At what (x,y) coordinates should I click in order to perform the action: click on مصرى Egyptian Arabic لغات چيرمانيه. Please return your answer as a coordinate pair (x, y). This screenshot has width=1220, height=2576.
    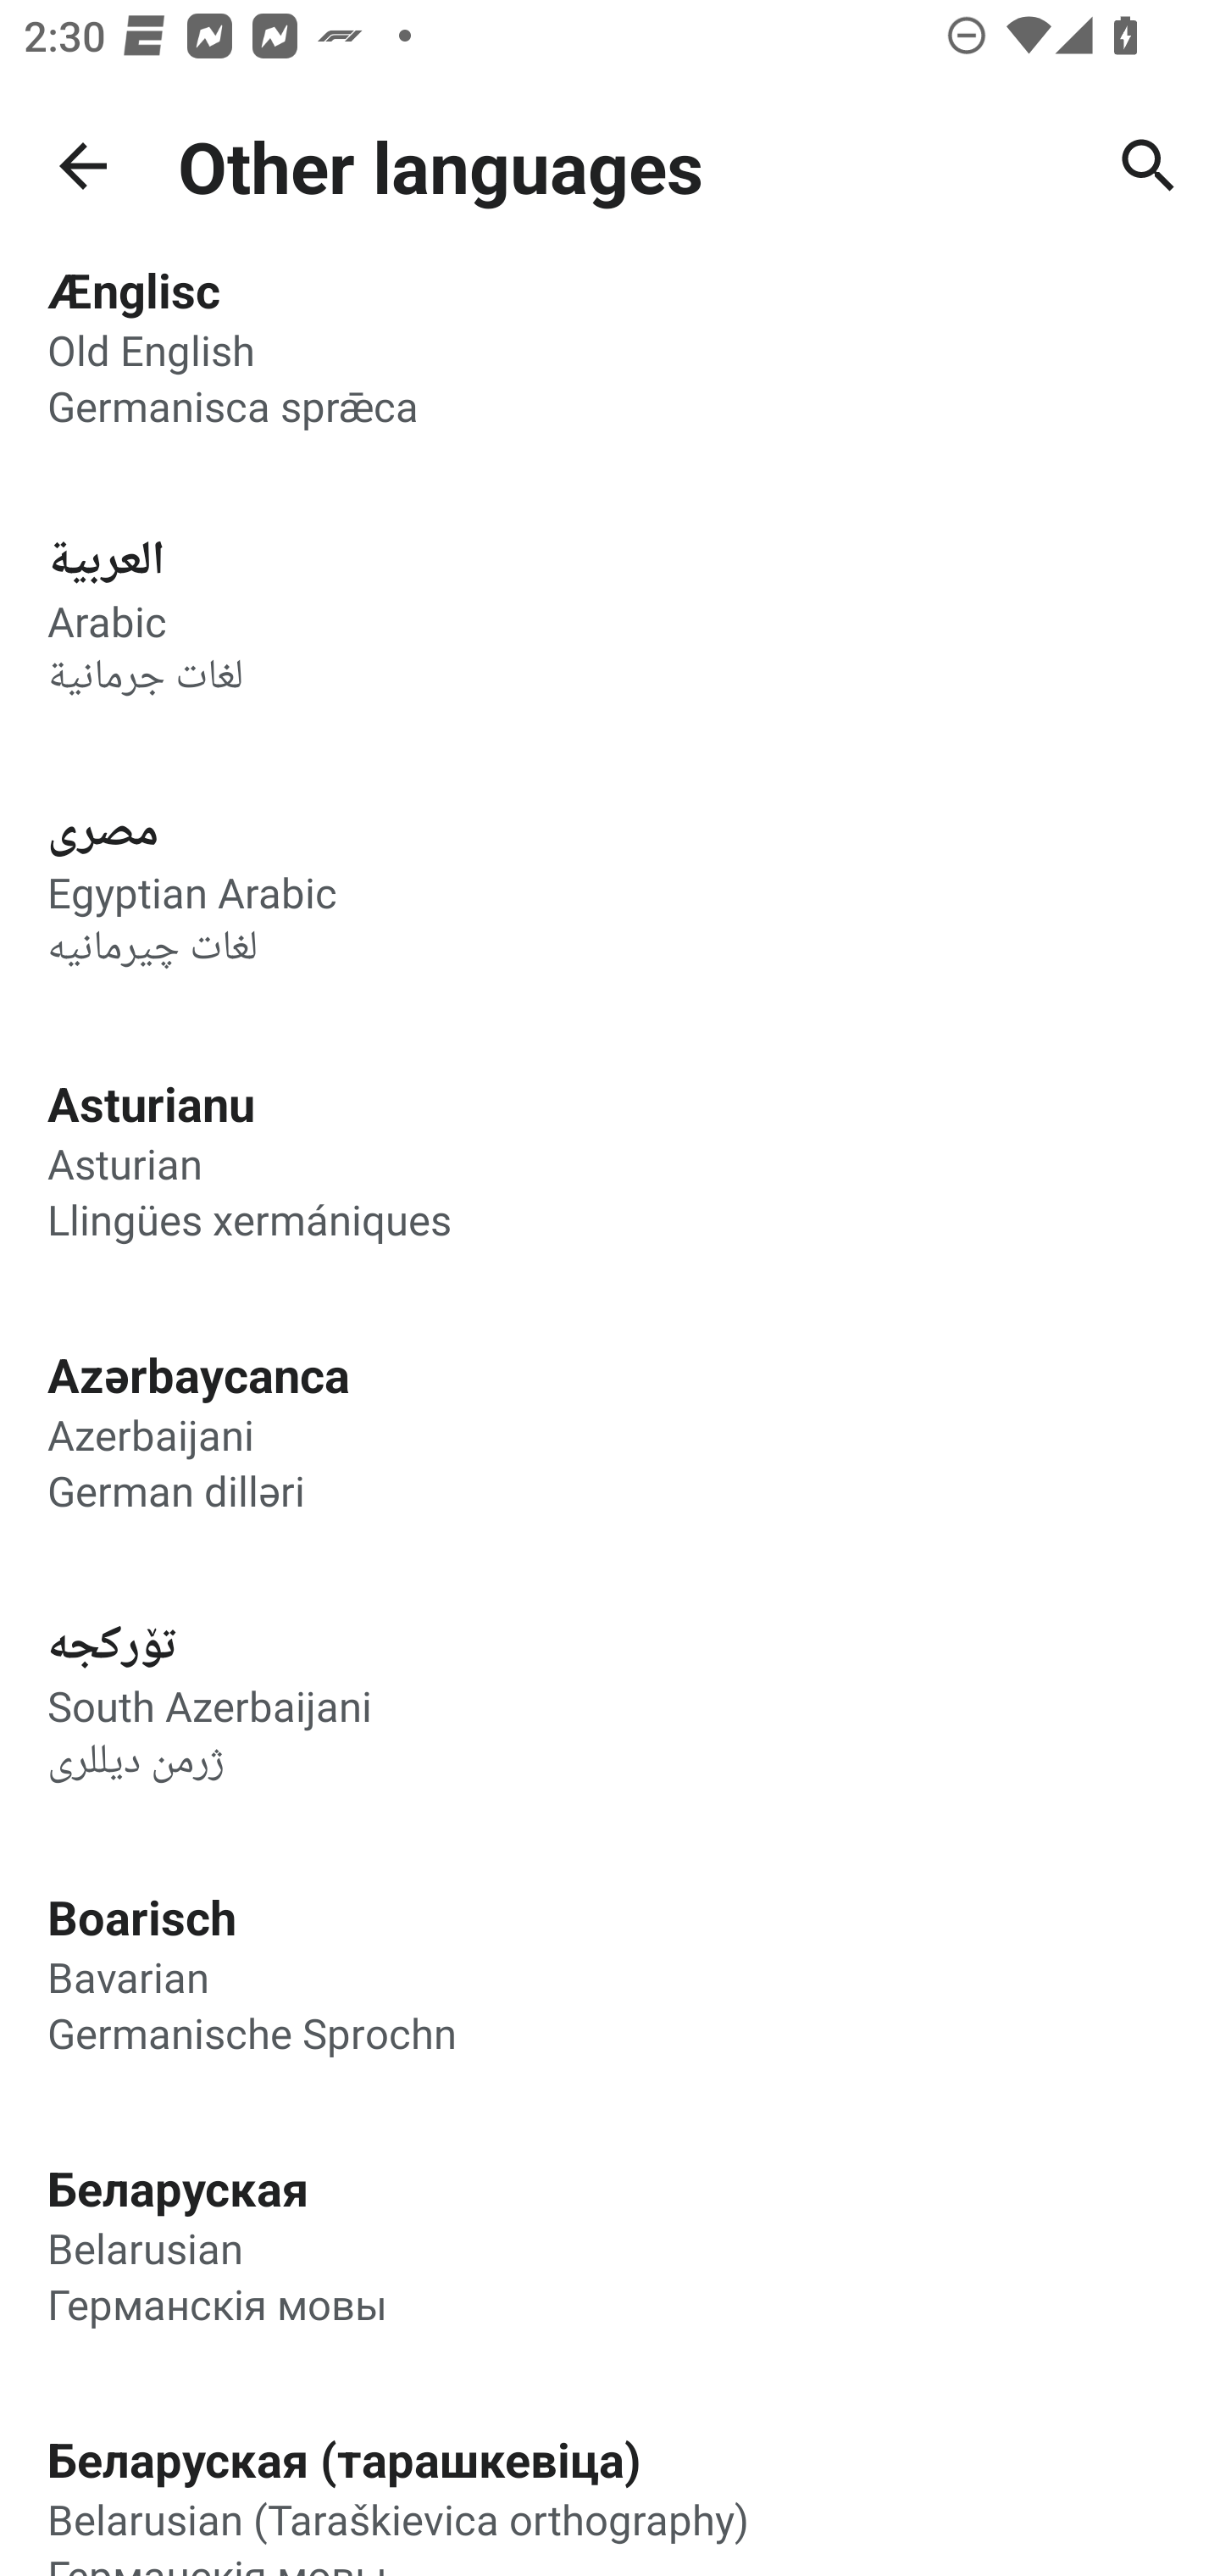
    Looking at the image, I should click on (610, 886).